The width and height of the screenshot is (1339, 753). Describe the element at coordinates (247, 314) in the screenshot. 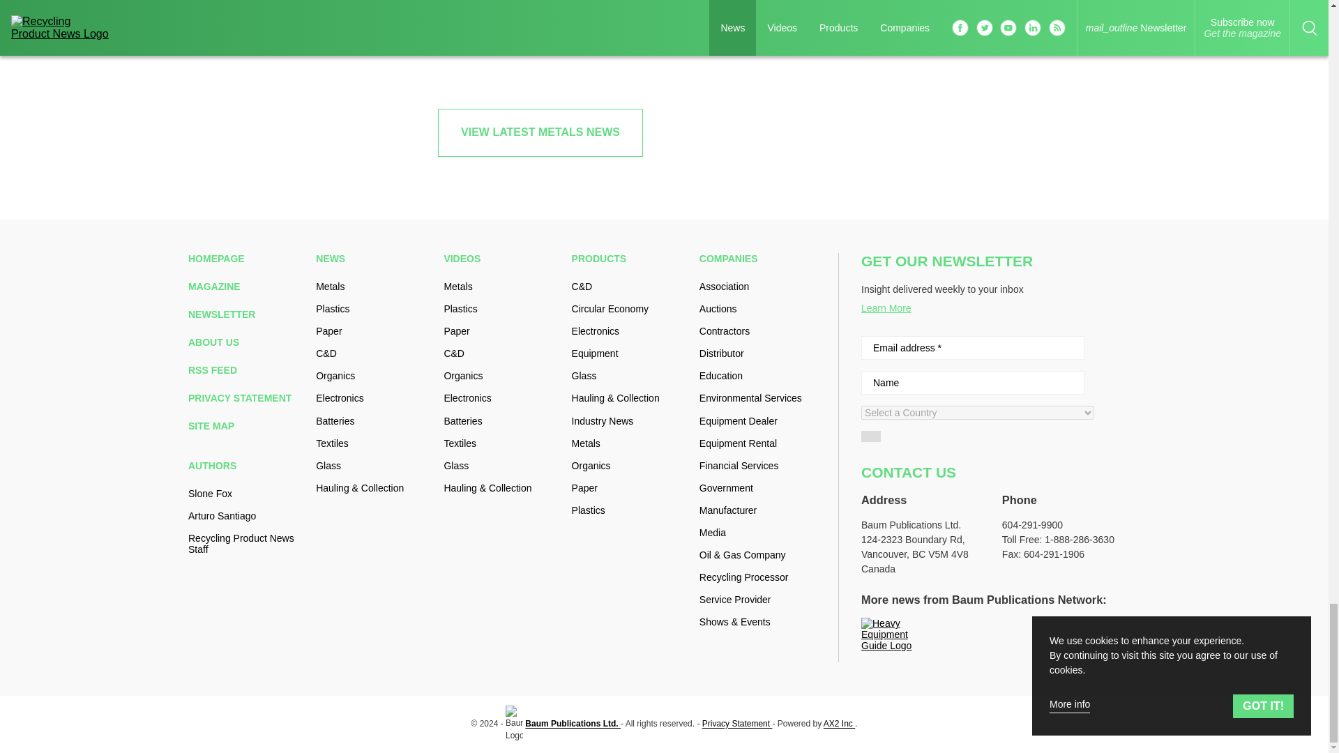

I see `NEWSLETTER` at that location.